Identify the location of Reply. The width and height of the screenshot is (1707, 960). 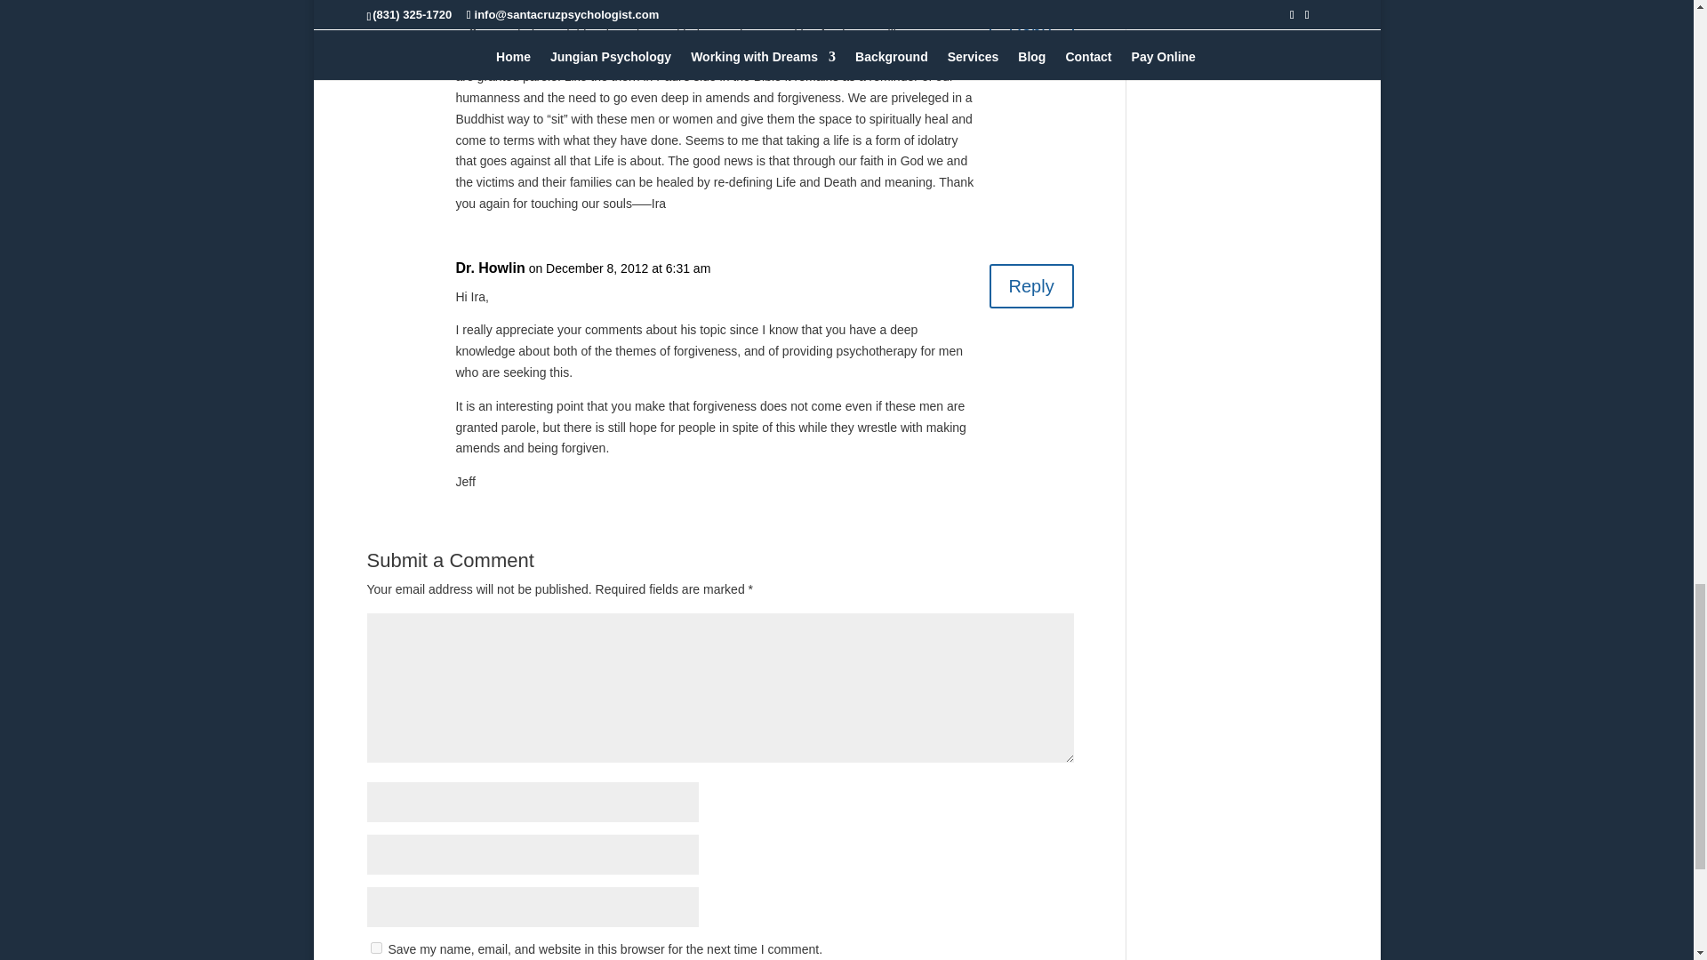
(1031, 23).